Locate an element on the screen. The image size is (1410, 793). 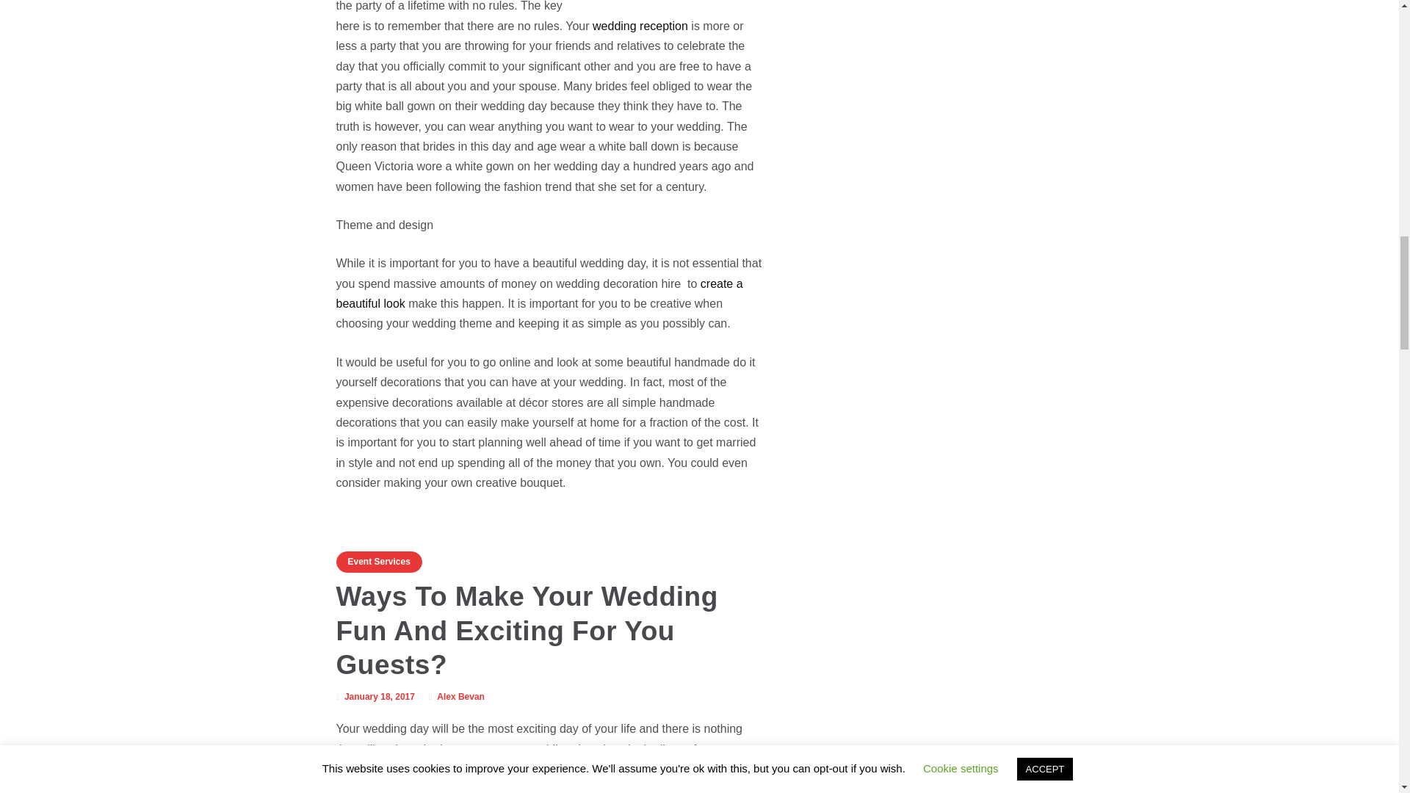
Ways To Make Your Wedding Fun And Exciting For You Guests? is located at coordinates (527, 630).